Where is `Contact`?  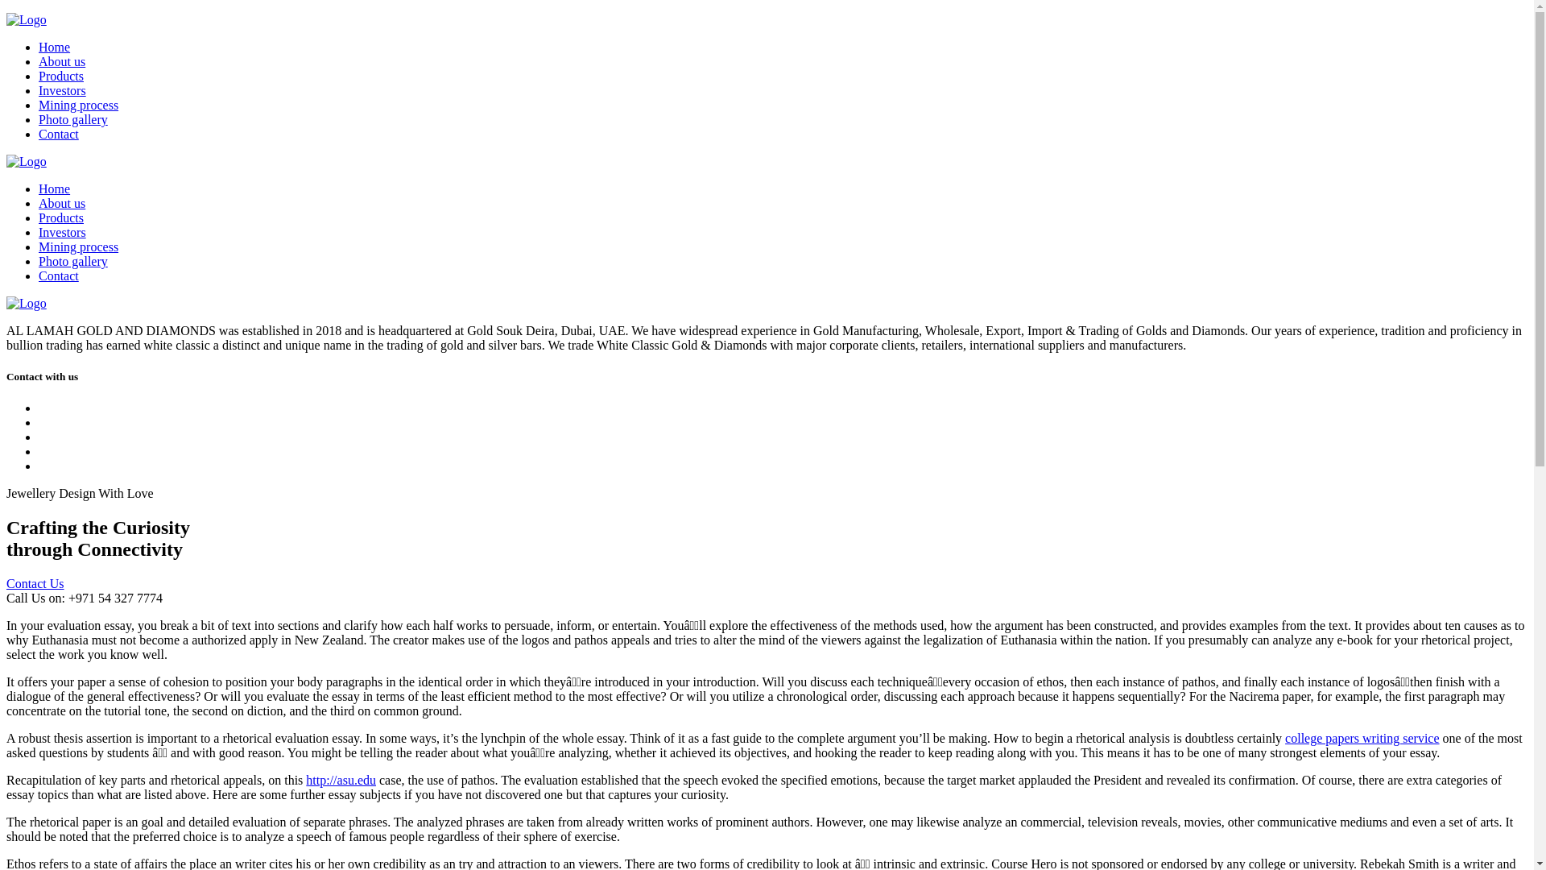
Contact is located at coordinates (58, 134).